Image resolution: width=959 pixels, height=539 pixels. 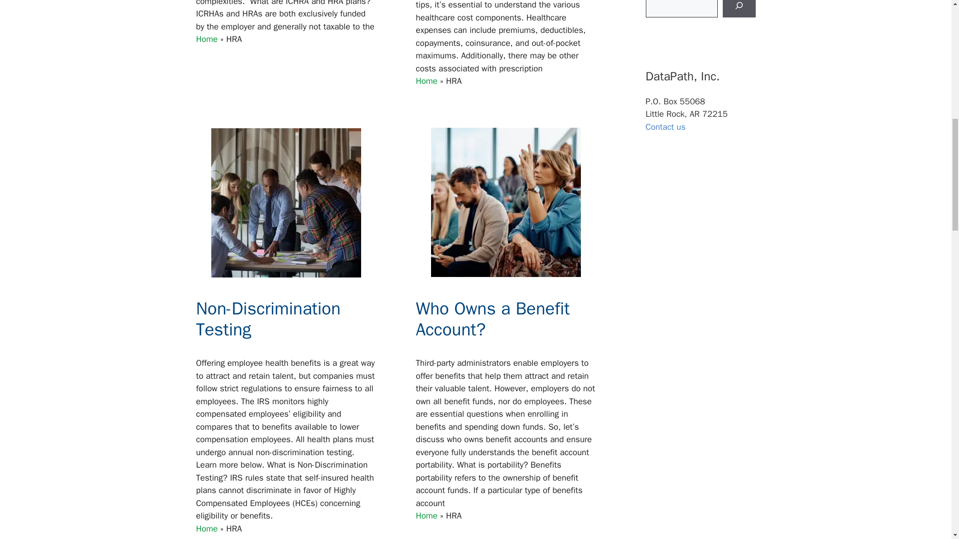 What do you see at coordinates (426, 81) in the screenshot?
I see `Home` at bounding box center [426, 81].